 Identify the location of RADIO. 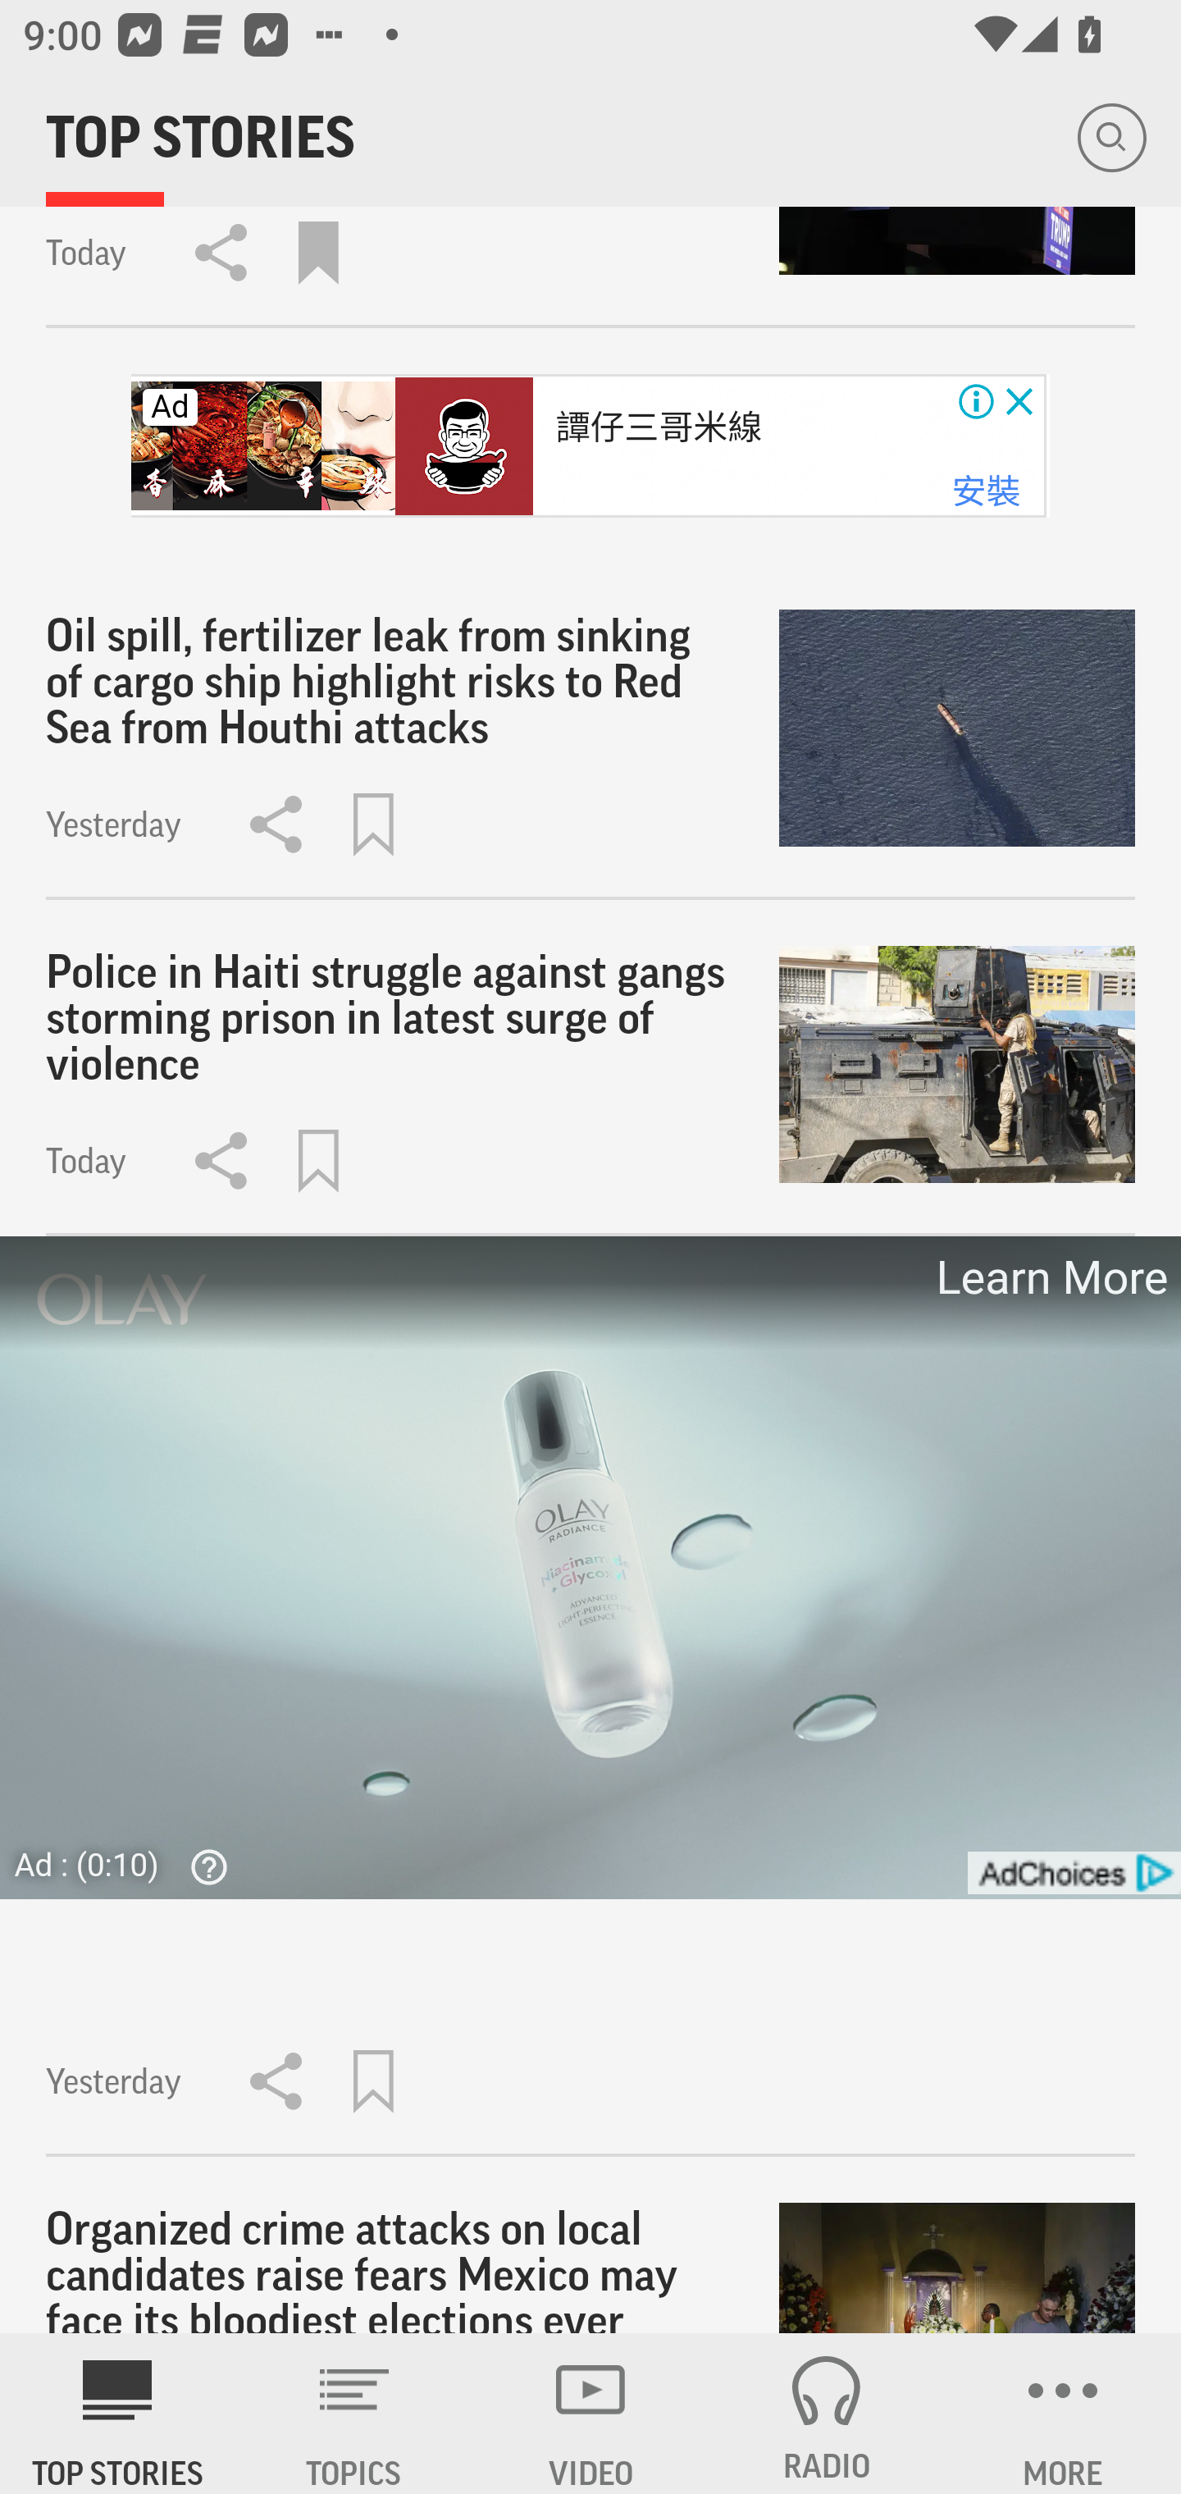
(827, 2414).